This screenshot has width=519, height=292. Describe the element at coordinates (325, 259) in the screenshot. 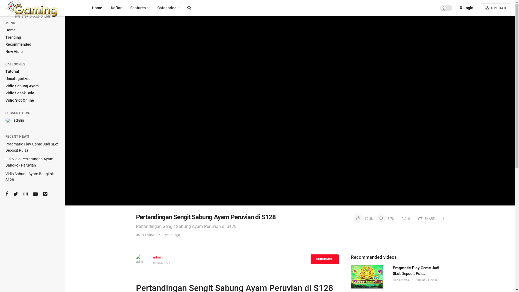

I see `SUBSCRIBE` at that location.